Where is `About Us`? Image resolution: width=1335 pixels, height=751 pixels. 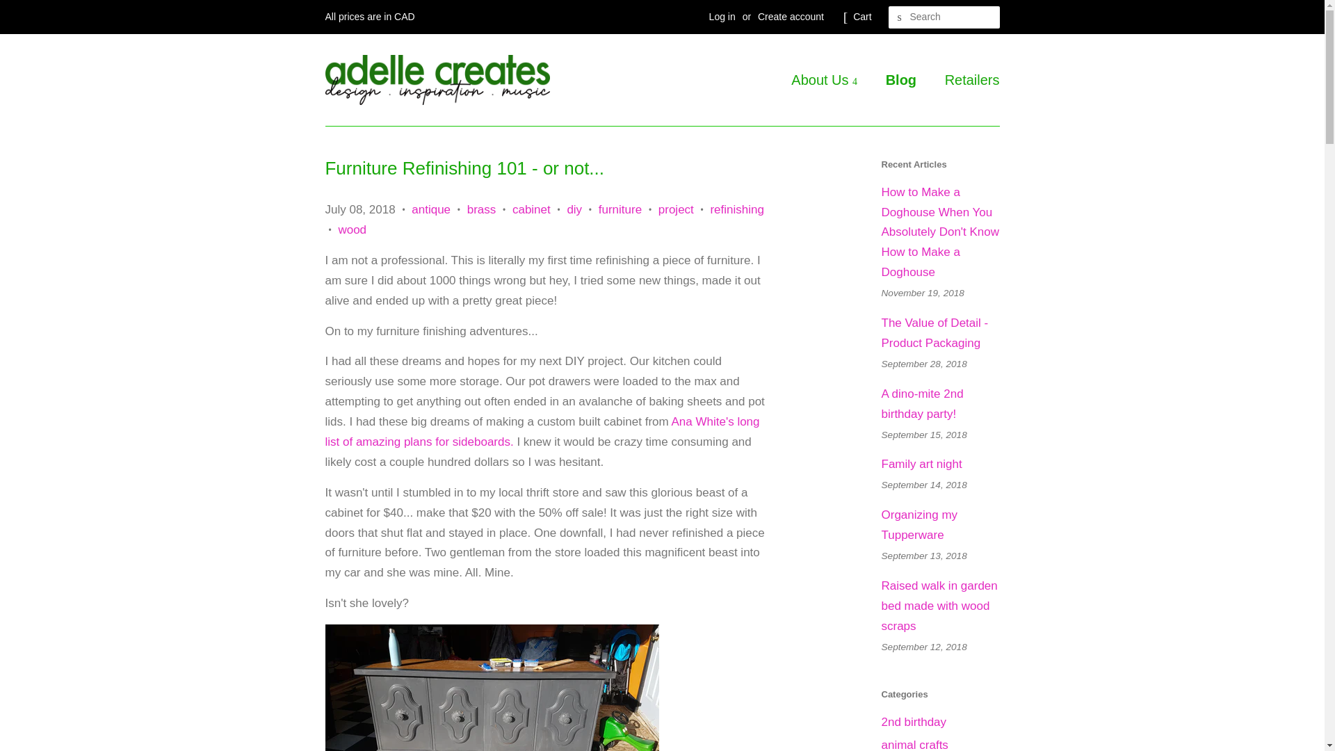 About Us is located at coordinates (832, 79).